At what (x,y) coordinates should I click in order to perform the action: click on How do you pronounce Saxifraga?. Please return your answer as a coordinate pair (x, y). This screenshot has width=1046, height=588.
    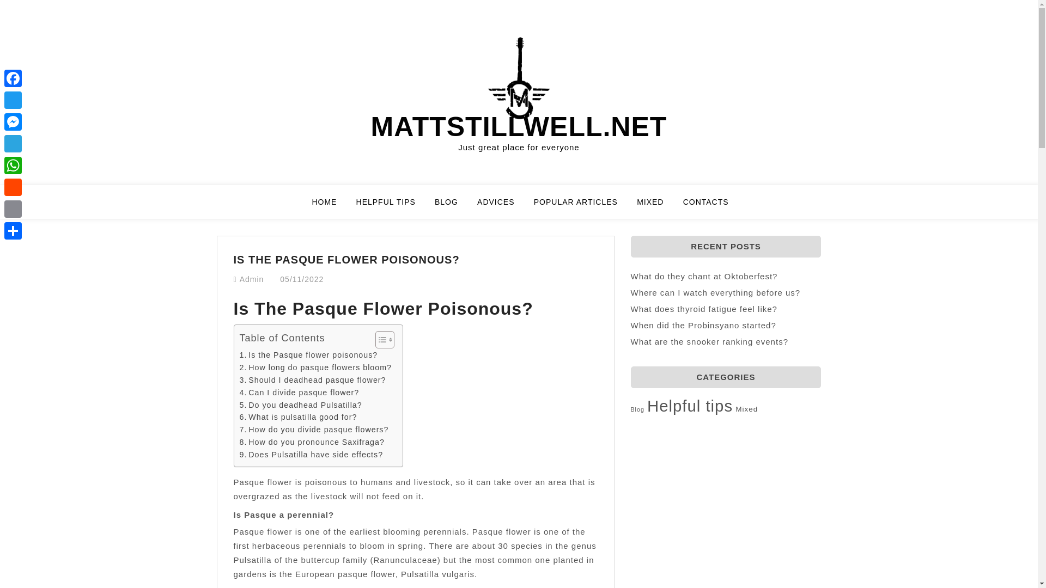
    Looking at the image, I should click on (312, 442).